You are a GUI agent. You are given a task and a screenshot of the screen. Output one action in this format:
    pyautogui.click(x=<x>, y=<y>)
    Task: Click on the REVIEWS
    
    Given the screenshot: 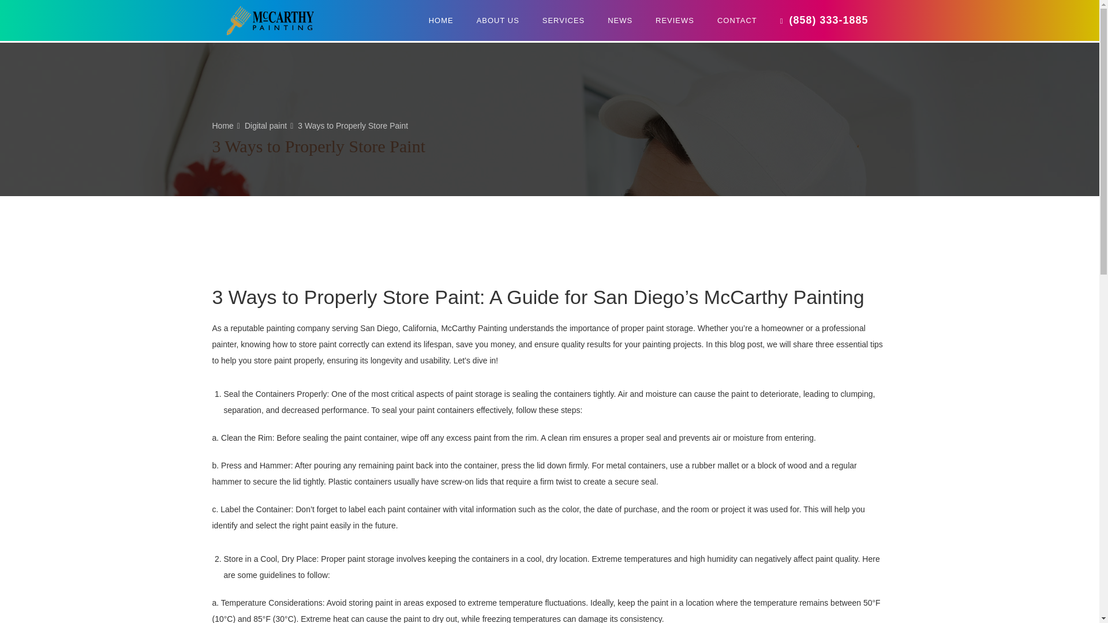 What is the action you would take?
    pyautogui.click(x=675, y=21)
    